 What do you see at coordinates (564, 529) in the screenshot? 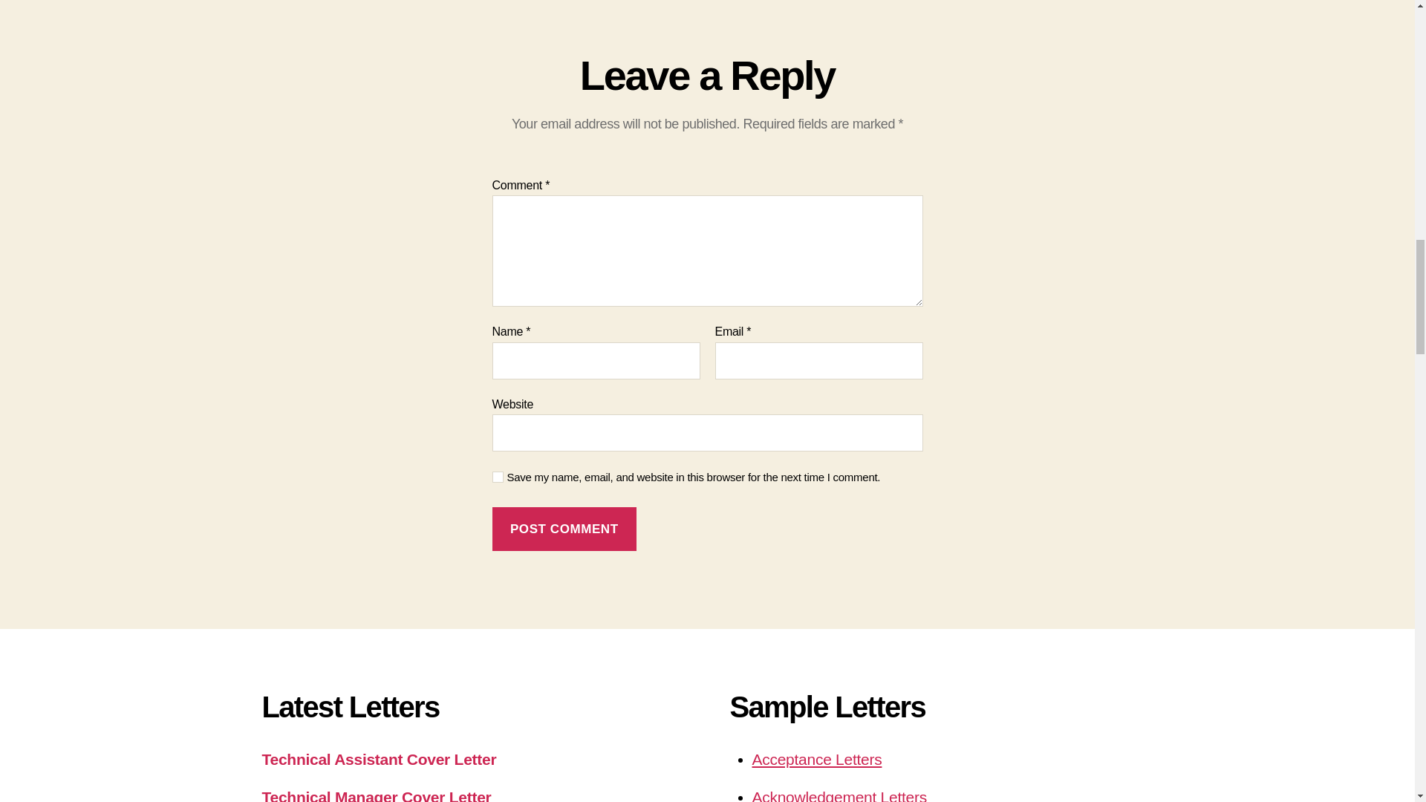
I see `Post Comment` at bounding box center [564, 529].